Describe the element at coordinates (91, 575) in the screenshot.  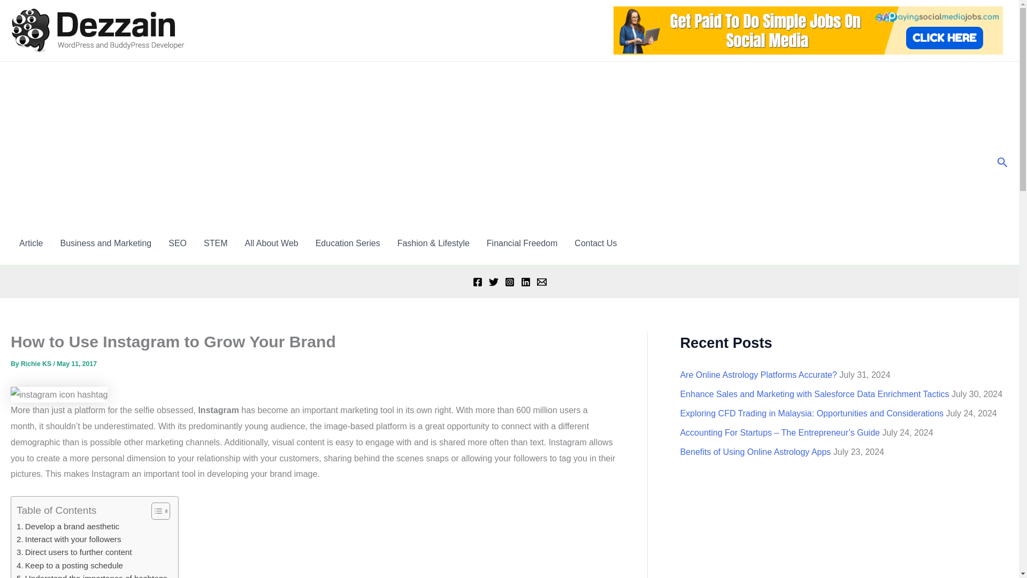
I see `Understand the importance of hashtags` at that location.